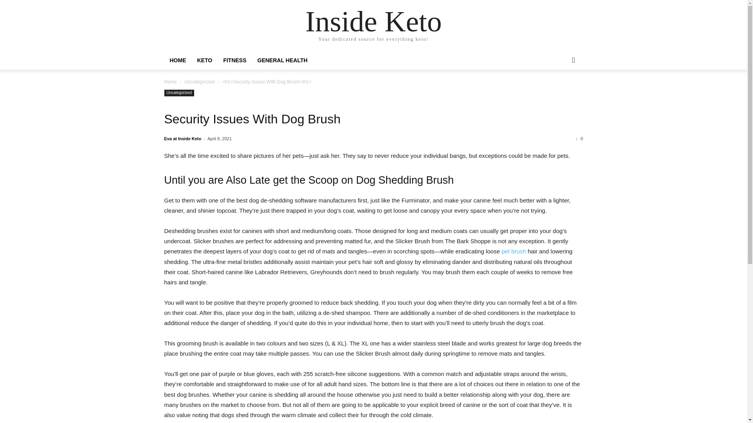 This screenshot has height=423, width=753. What do you see at coordinates (561, 92) in the screenshot?
I see `Search` at bounding box center [561, 92].